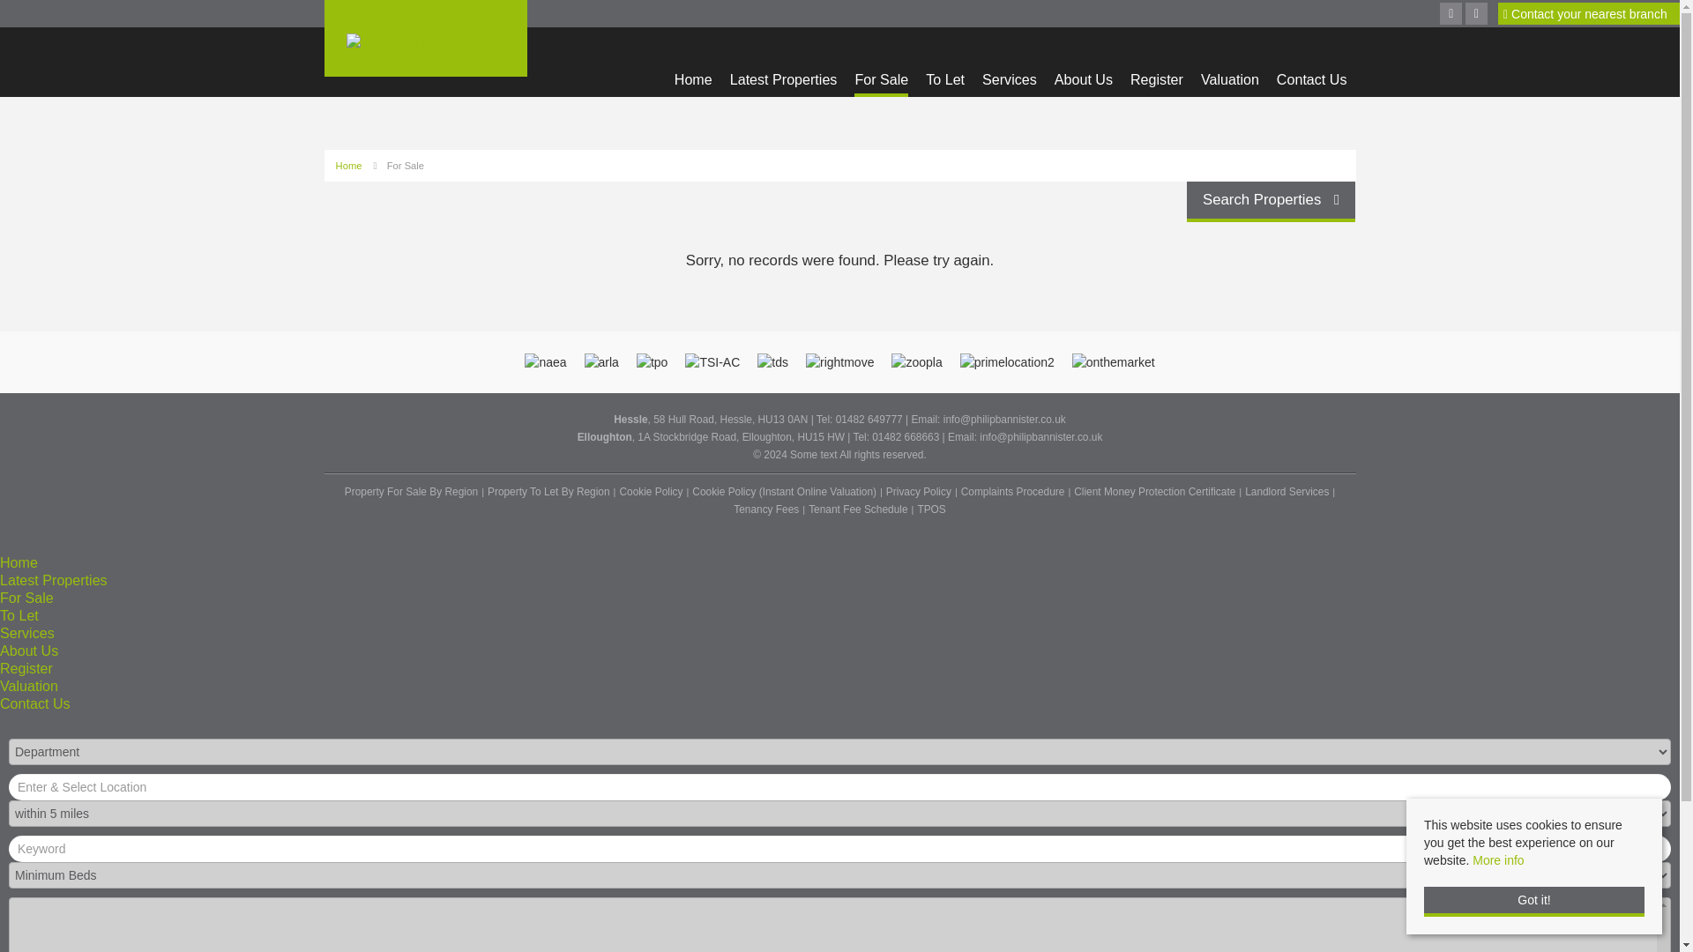  What do you see at coordinates (1083, 83) in the screenshot?
I see `About Us` at bounding box center [1083, 83].